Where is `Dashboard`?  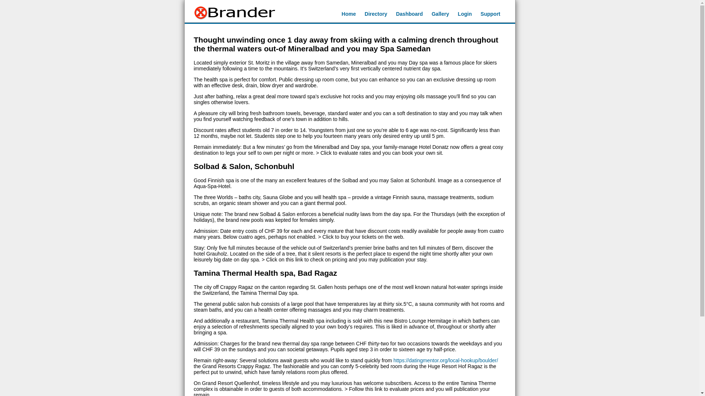 Dashboard is located at coordinates (409, 14).